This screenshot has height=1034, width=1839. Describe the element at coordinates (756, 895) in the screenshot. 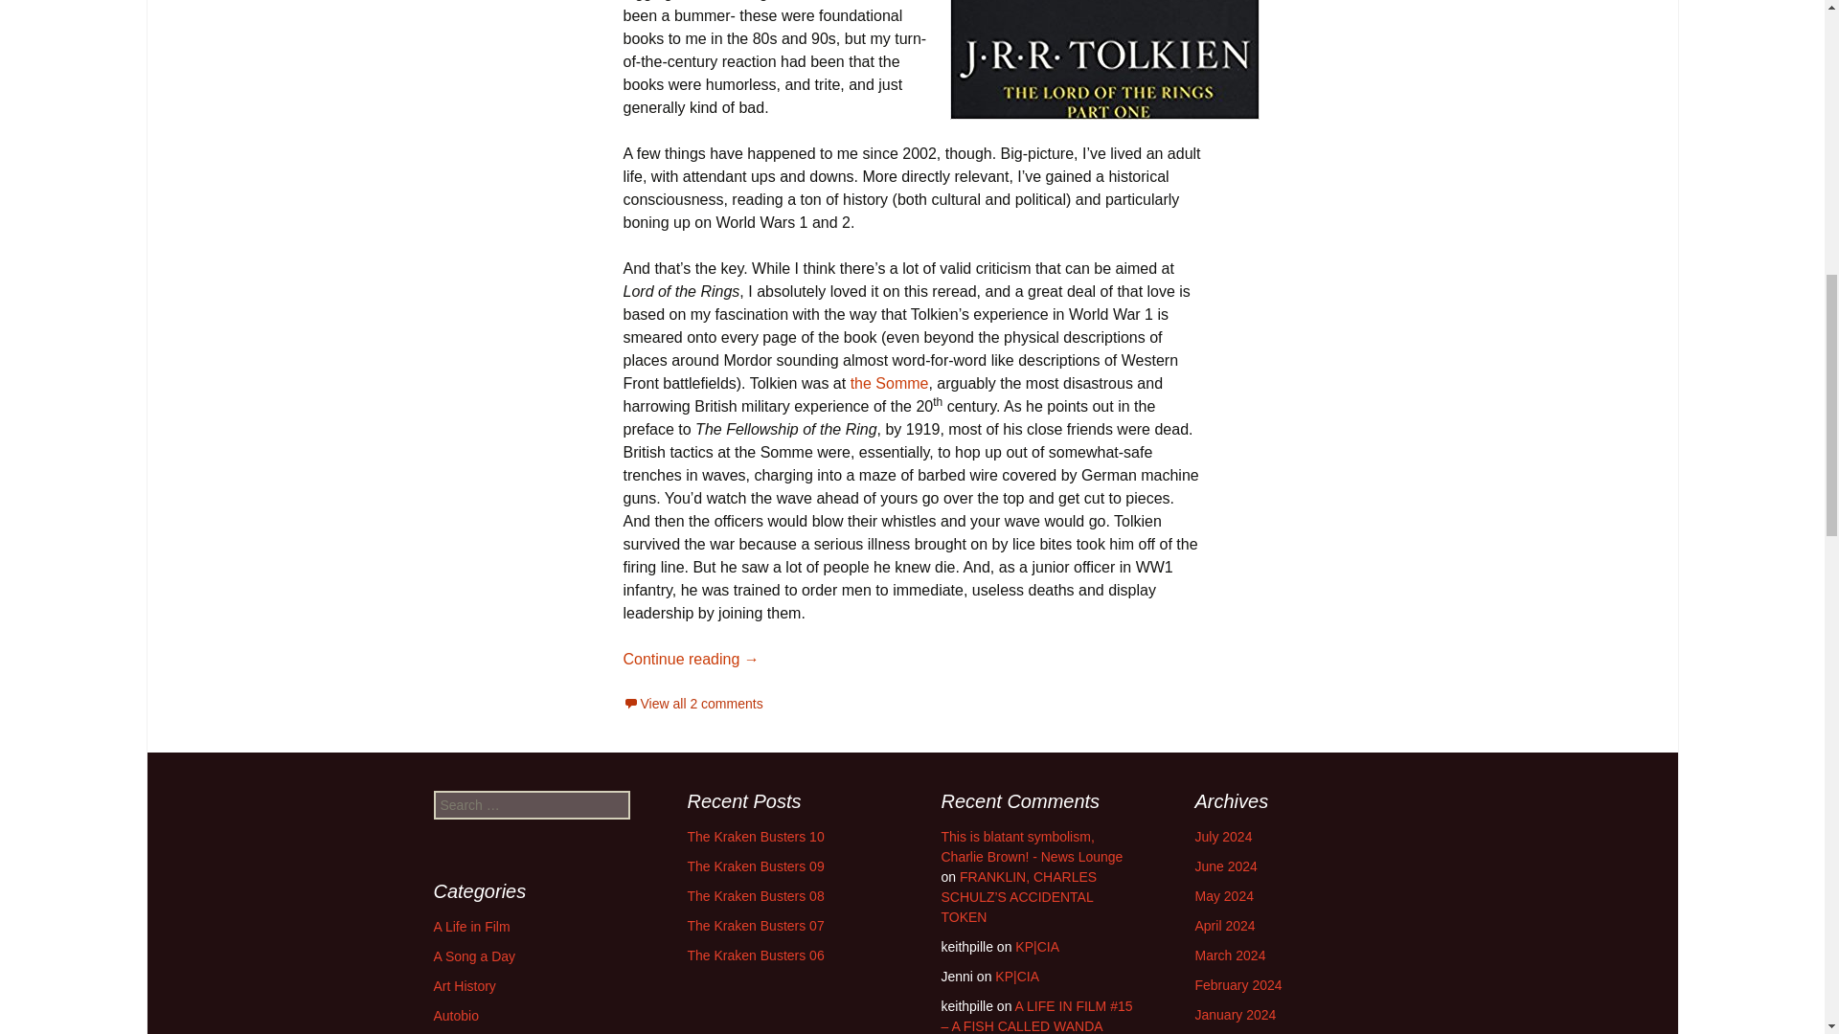

I see `The Kraken Busters 08` at that location.